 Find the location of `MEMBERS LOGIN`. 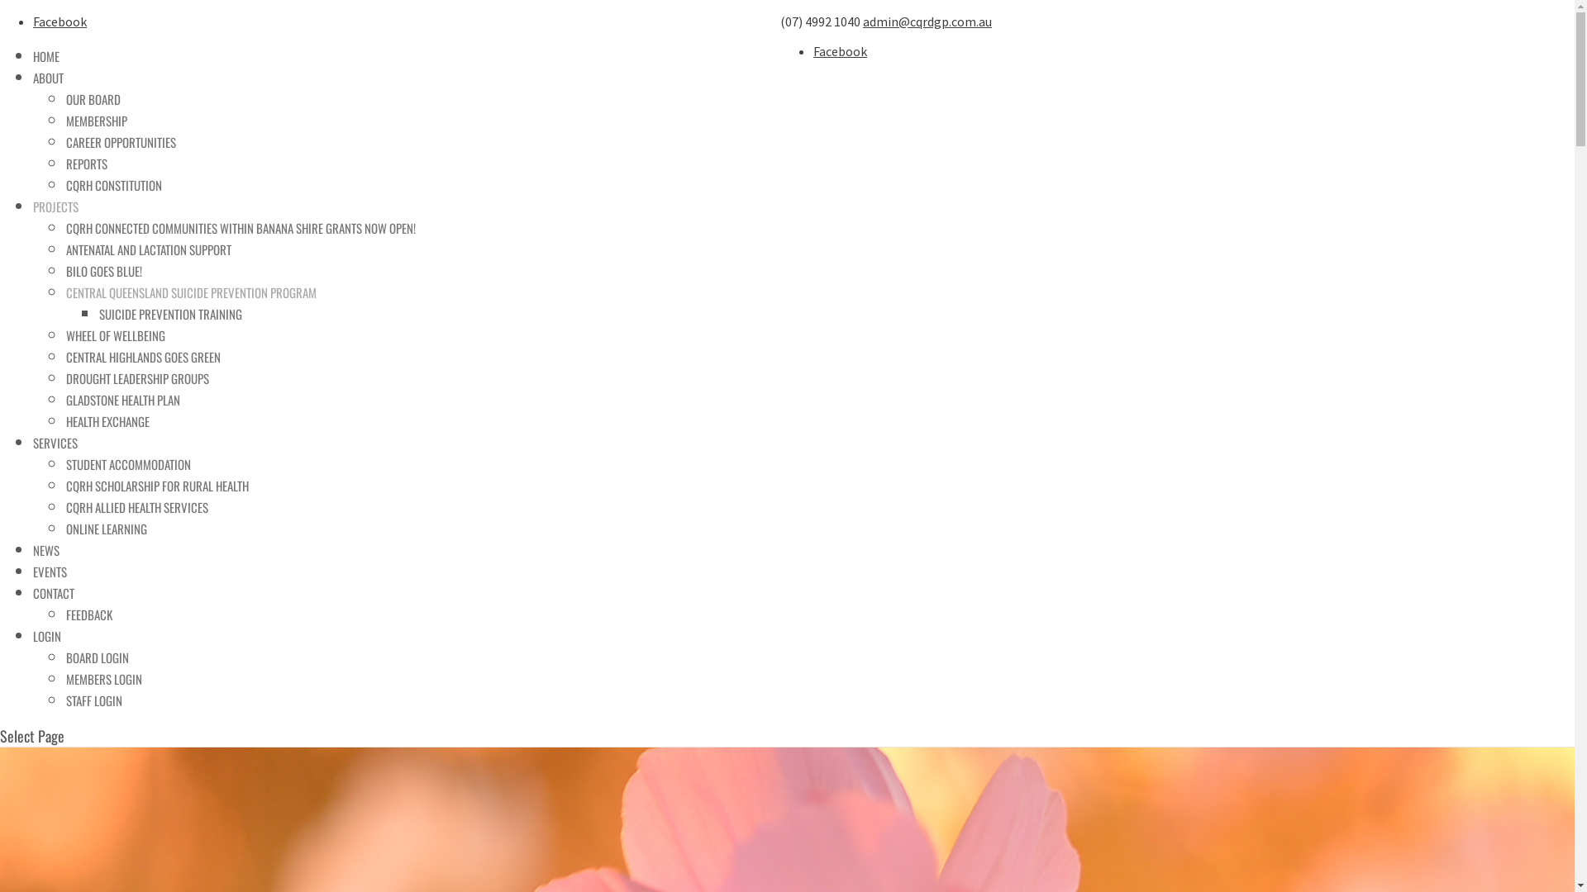

MEMBERS LOGIN is located at coordinates (104, 679).